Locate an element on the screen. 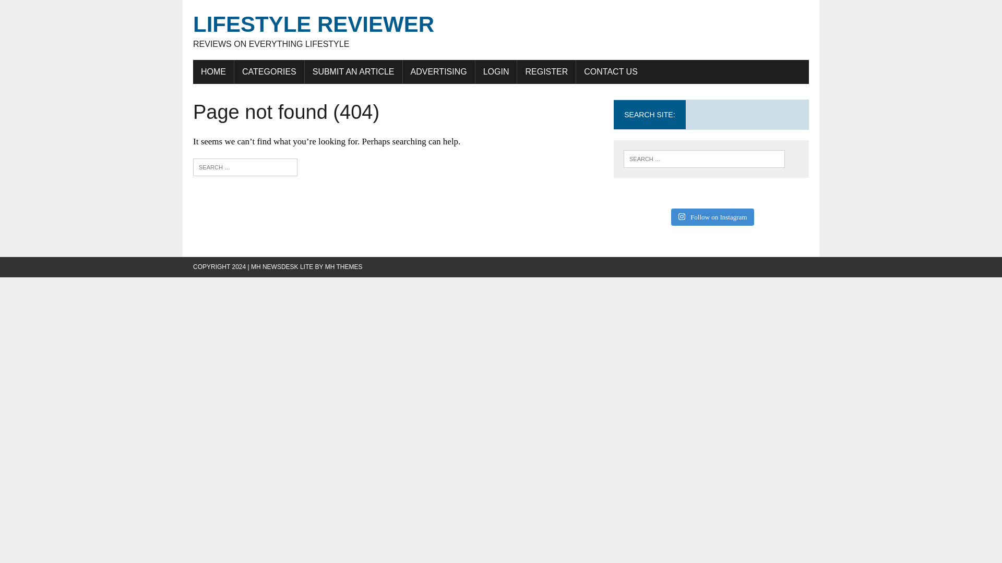 The width and height of the screenshot is (1002, 563). Lifestyle Reviewer is located at coordinates (501, 30).